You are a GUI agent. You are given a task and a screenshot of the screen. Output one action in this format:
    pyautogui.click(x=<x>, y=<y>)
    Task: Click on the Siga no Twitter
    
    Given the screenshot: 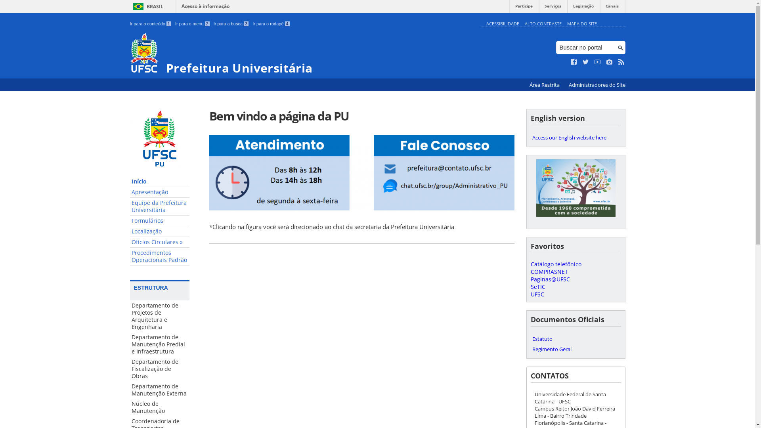 What is the action you would take?
    pyautogui.click(x=586, y=62)
    